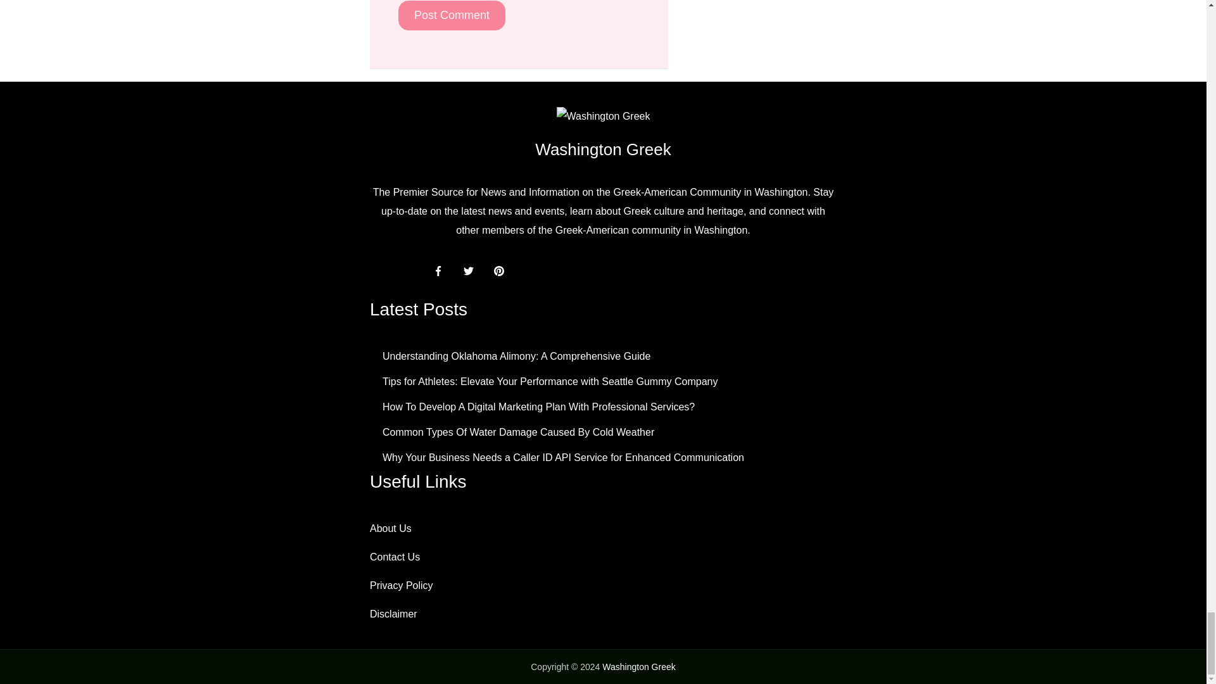  I want to click on Post Comment, so click(452, 15).